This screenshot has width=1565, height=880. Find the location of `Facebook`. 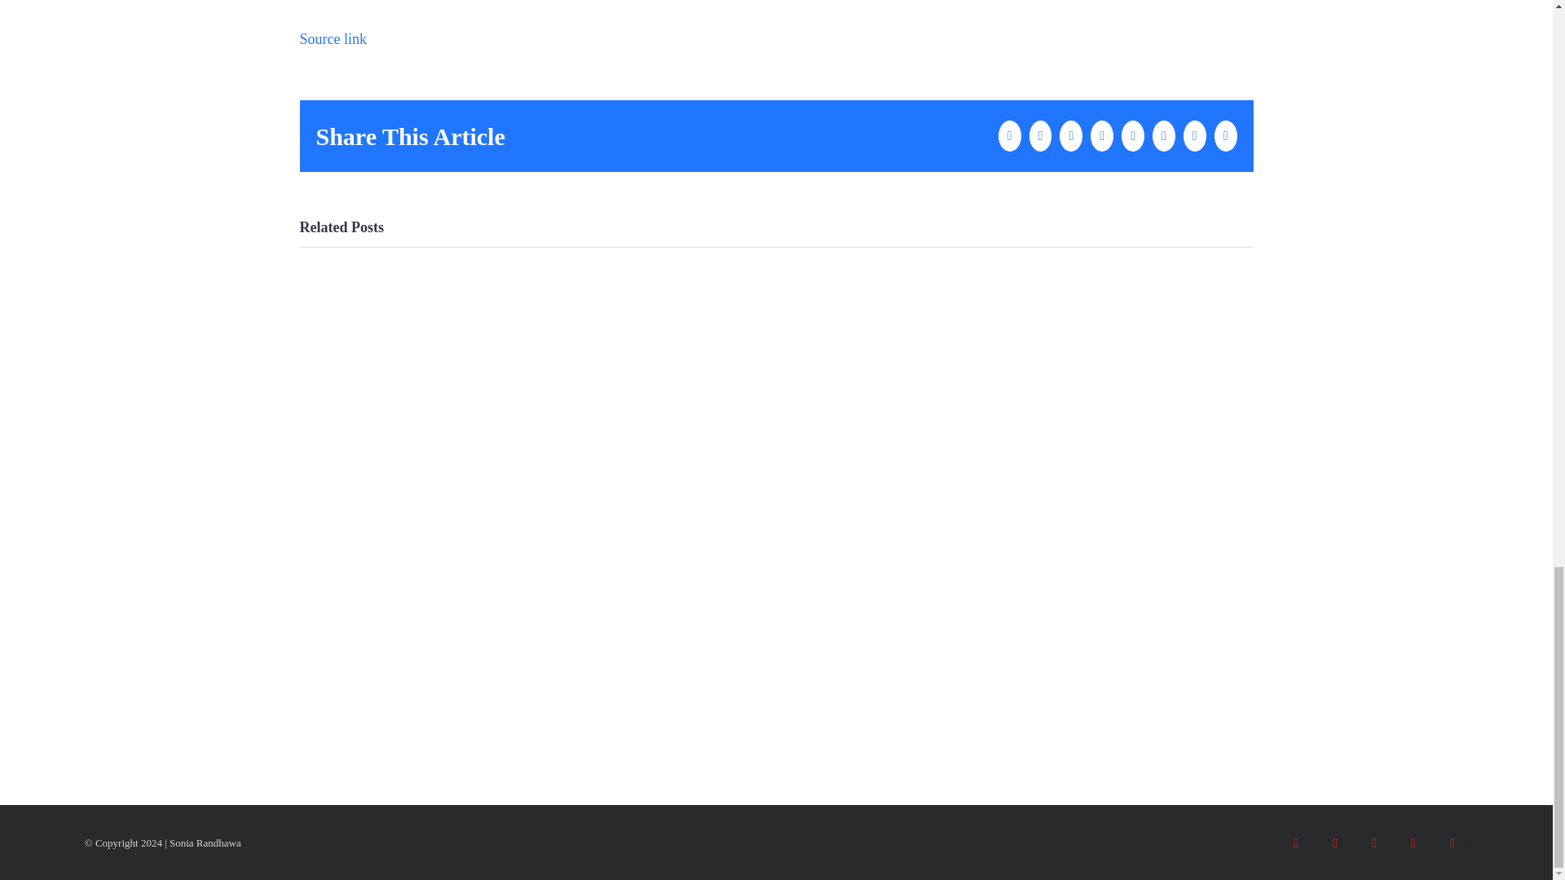

Facebook is located at coordinates (1295, 843).